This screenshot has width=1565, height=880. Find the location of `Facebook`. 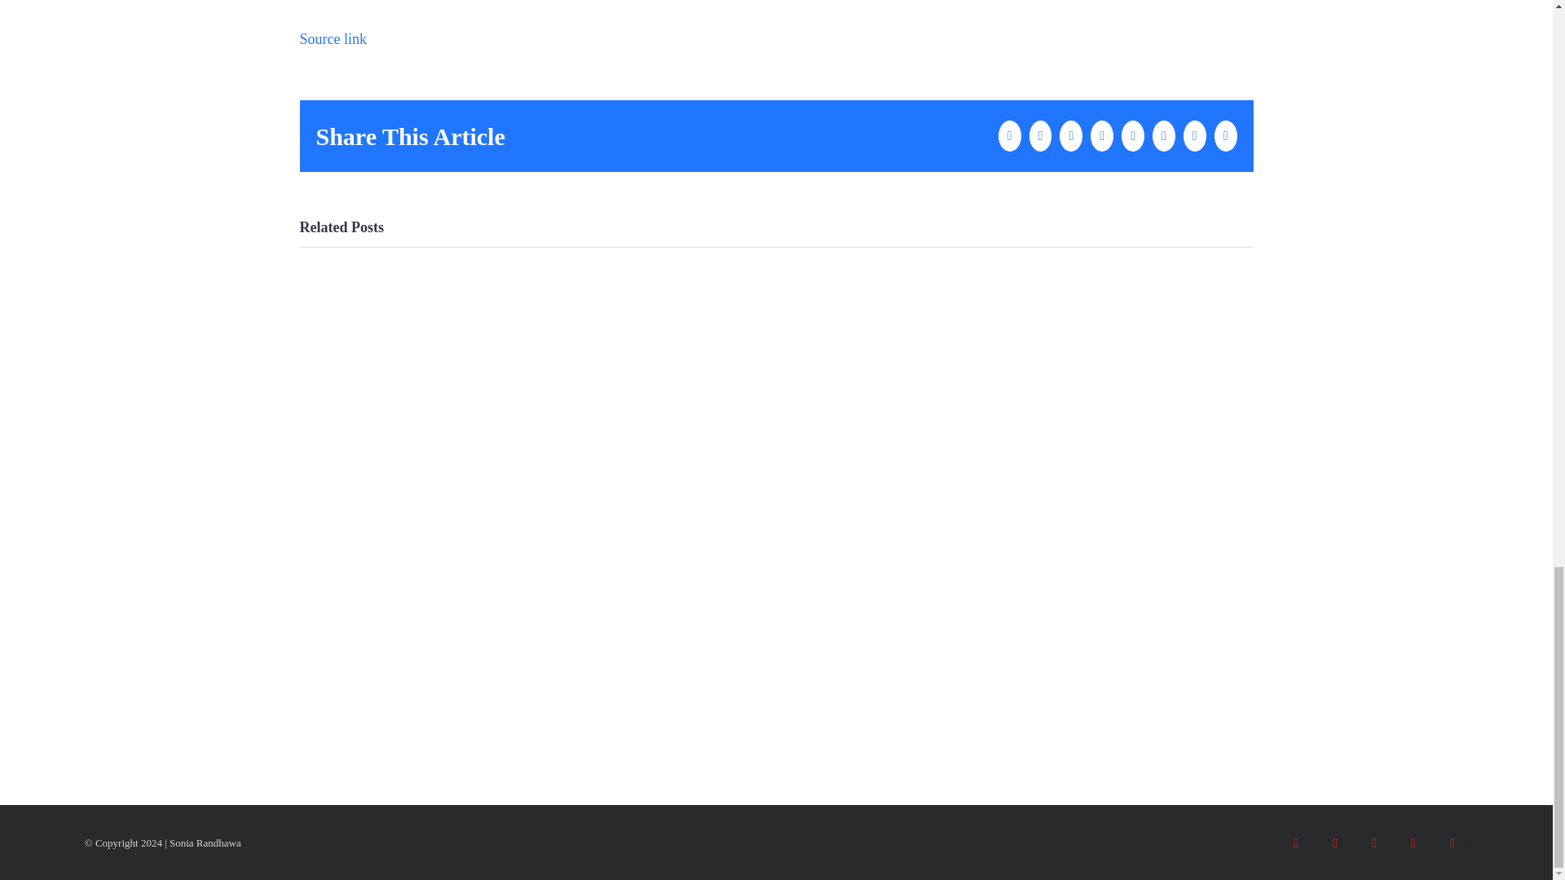

Facebook is located at coordinates (1295, 843).